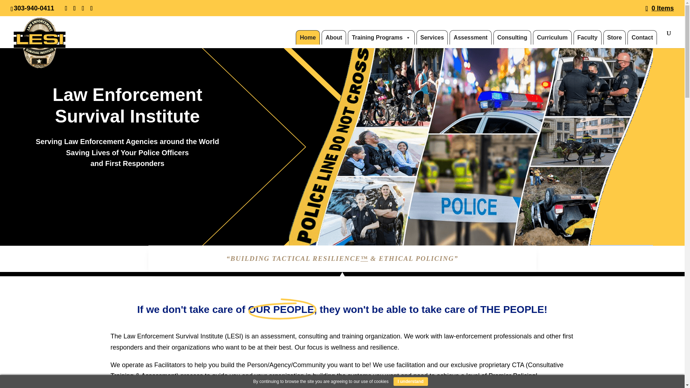 Image resolution: width=690 pixels, height=388 pixels. Describe the element at coordinates (552, 37) in the screenshot. I see `Curriculum` at that location.